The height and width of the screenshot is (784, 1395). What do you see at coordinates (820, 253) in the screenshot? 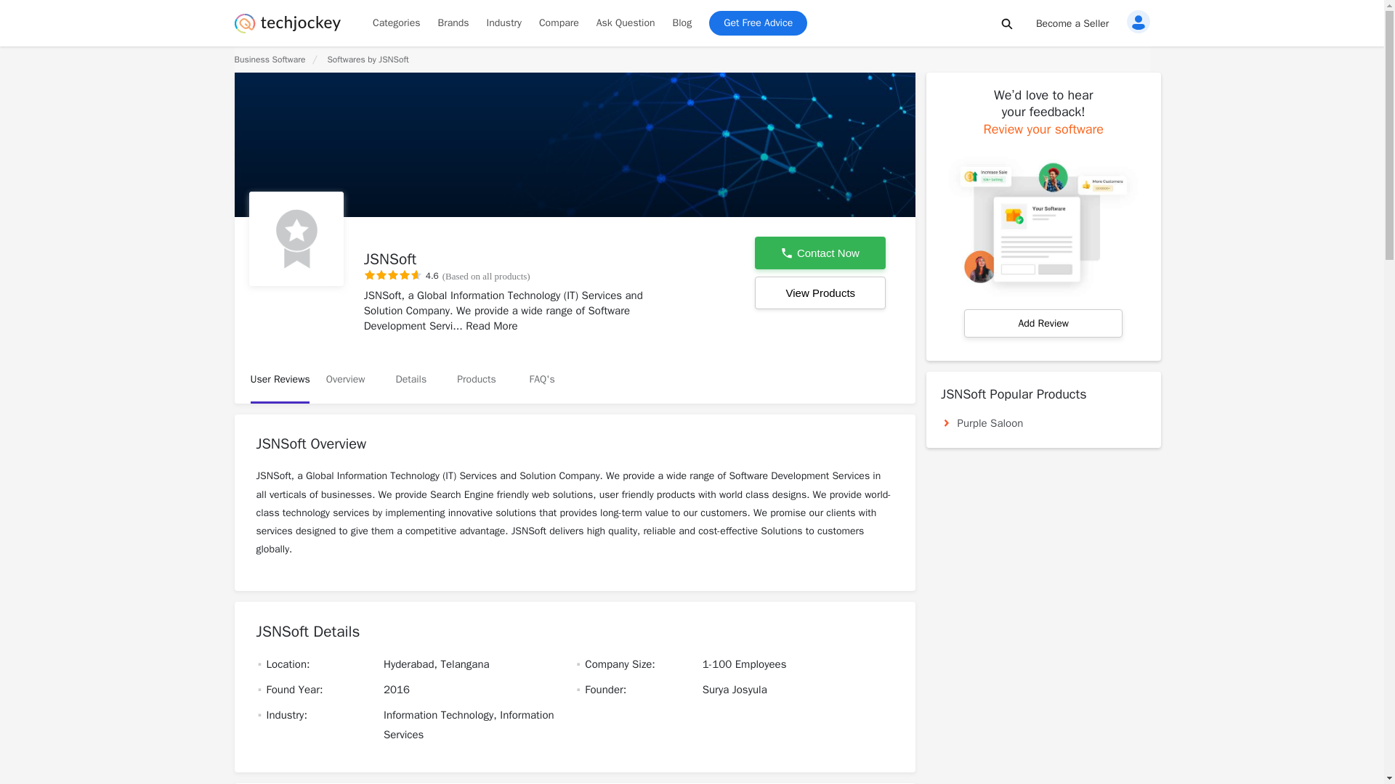
I see `Contact Now` at bounding box center [820, 253].